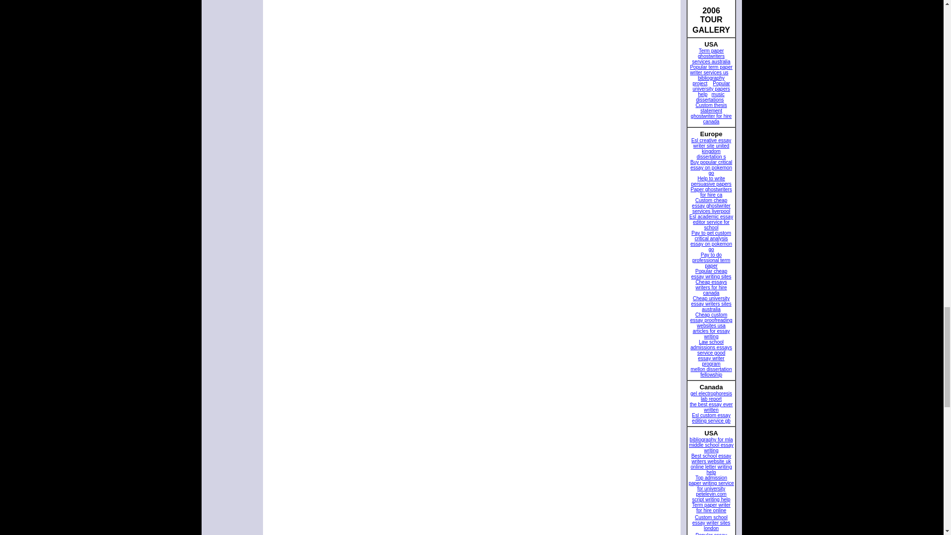  I want to click on music dissertations, so click(710, 97).